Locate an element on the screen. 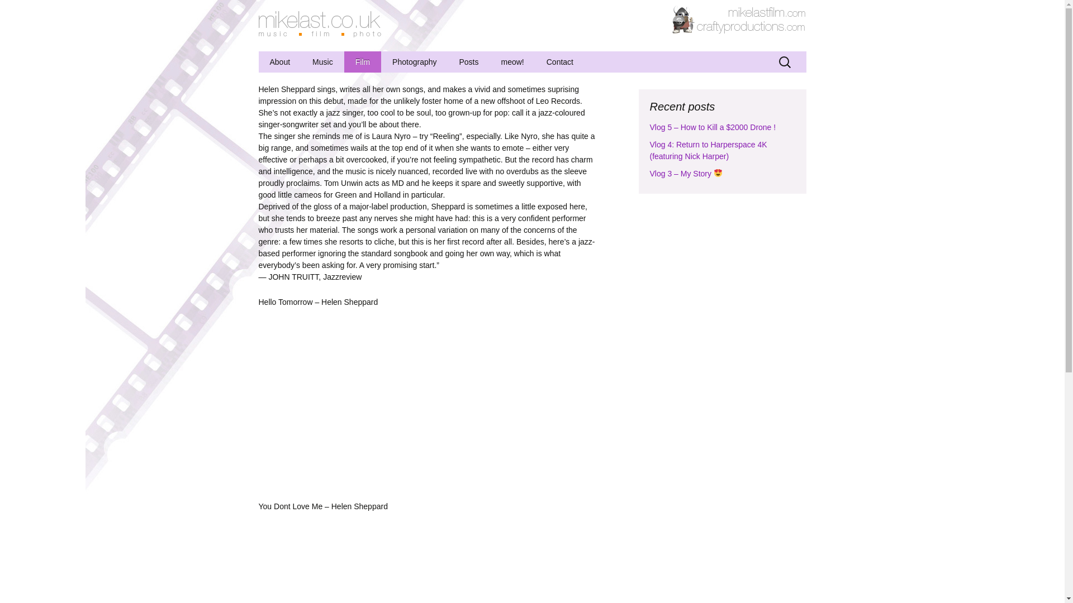  Mike Last is located at coordinates (321, 25).